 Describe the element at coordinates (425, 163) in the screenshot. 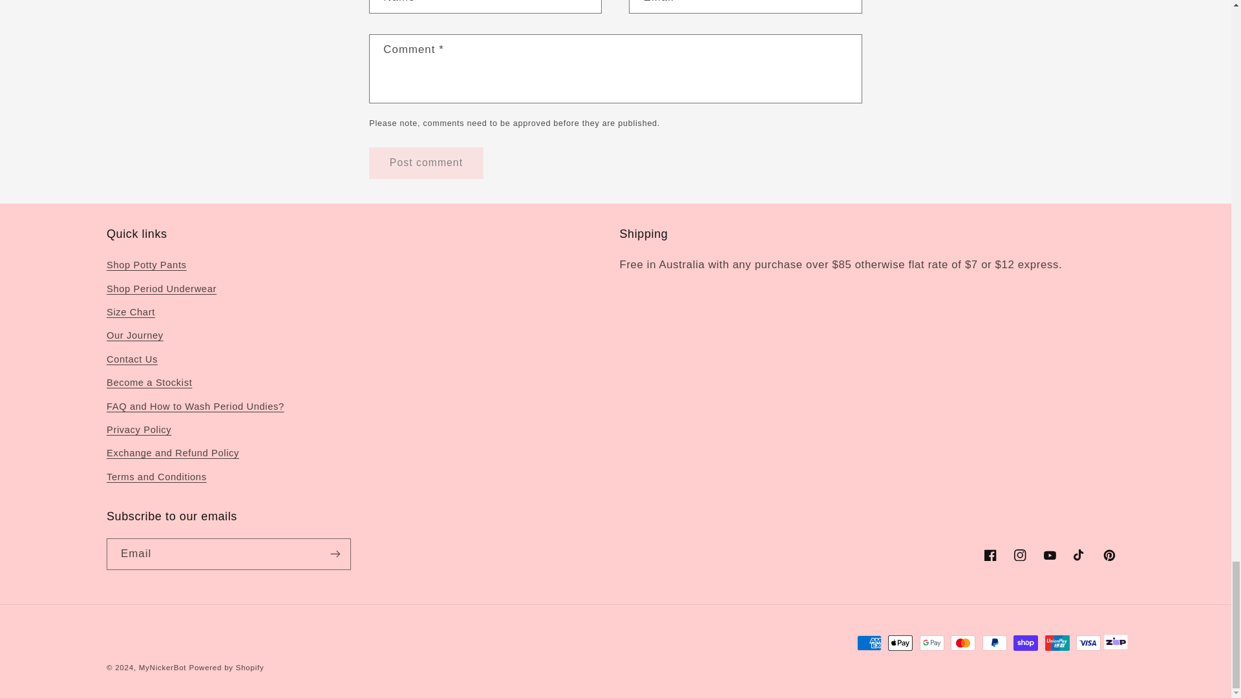

I see `Post comment` at that location.